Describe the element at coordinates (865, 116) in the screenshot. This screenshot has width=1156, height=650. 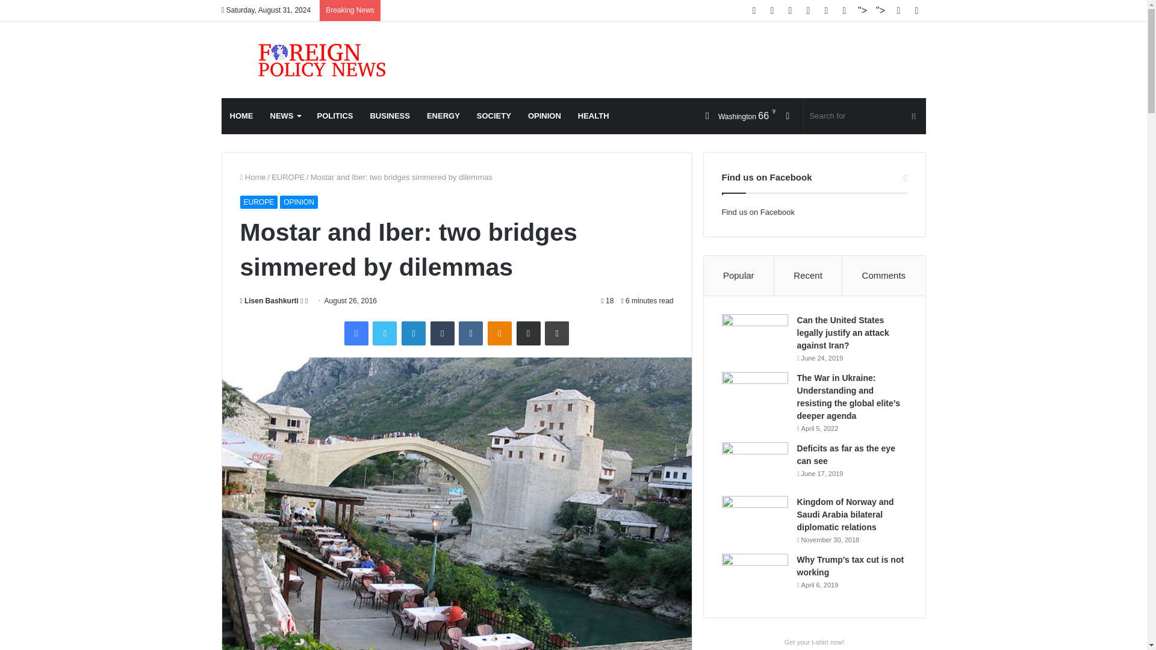
I see `Search for` at that location.